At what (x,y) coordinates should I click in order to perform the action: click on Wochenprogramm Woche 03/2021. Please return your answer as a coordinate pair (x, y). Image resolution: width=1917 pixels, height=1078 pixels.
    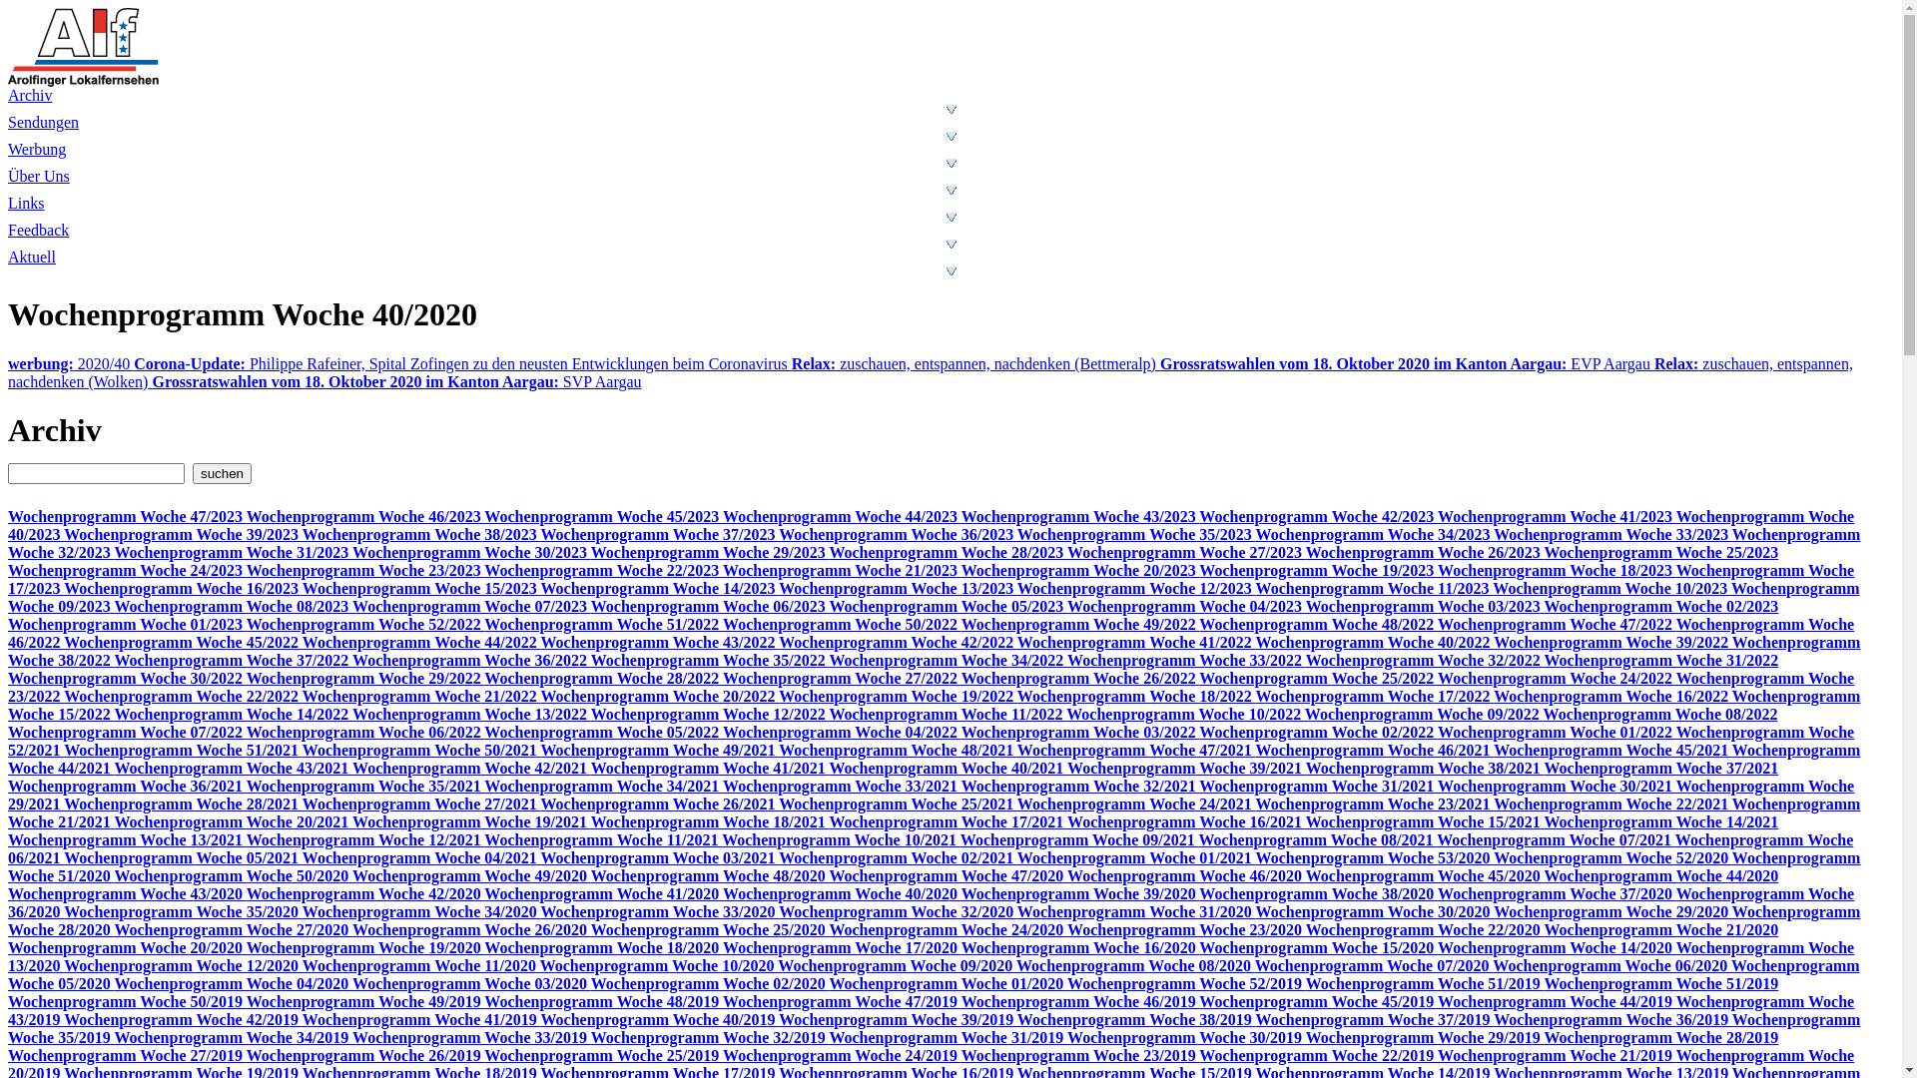
    Looking at the image, I should click on (661, 858).